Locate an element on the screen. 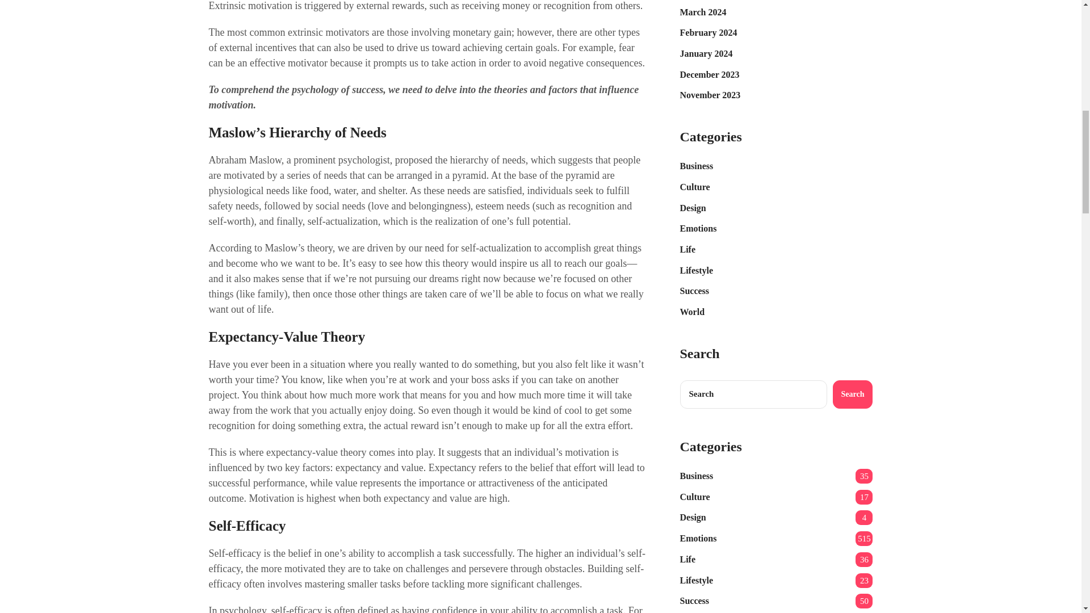 Image resolution: width=1090 pixels, height=613 pixels. Culture is located at coordinates (695, 187).